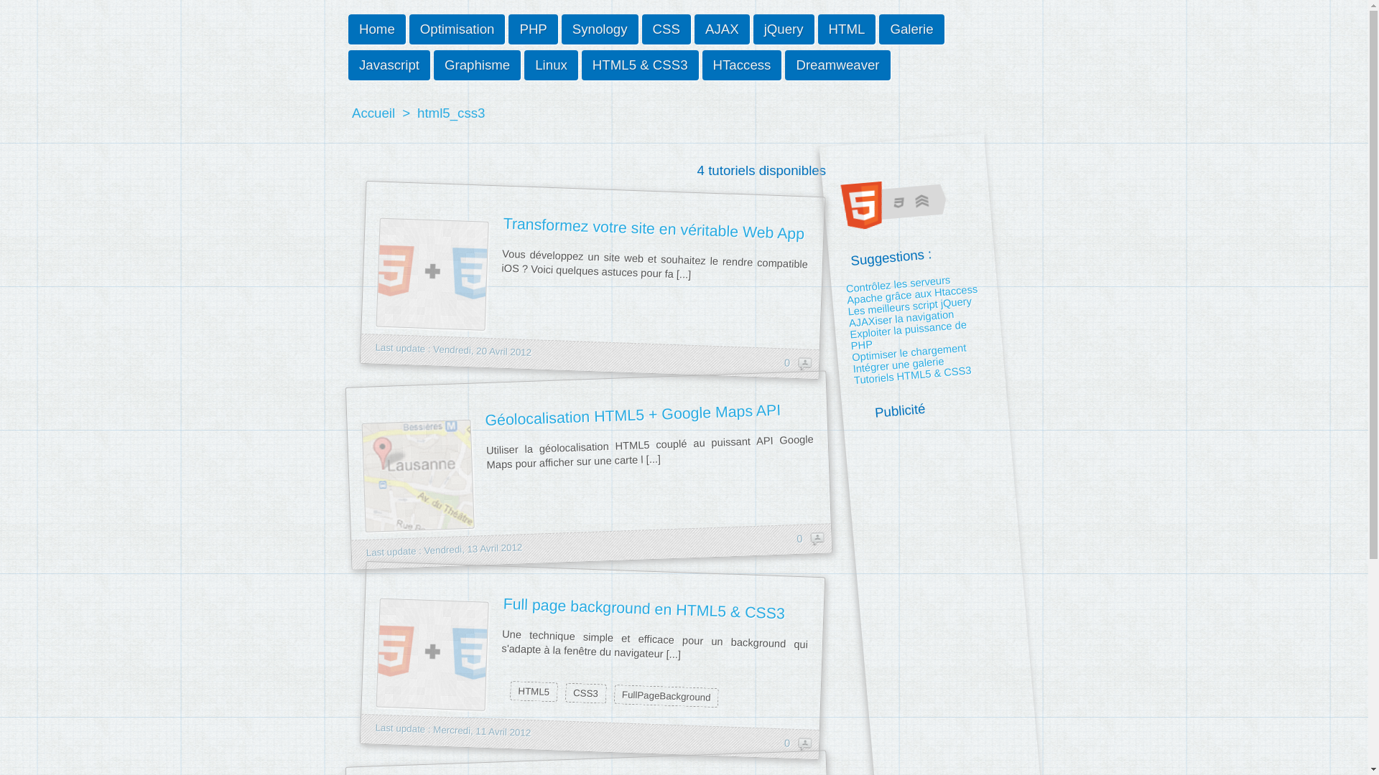 Image resolution: width=1379 pixels, height=775 pixels. What do you see at coordinates (451, 113) in the screenshot?
I see `html5_css3` at bounding box center [451, 113].